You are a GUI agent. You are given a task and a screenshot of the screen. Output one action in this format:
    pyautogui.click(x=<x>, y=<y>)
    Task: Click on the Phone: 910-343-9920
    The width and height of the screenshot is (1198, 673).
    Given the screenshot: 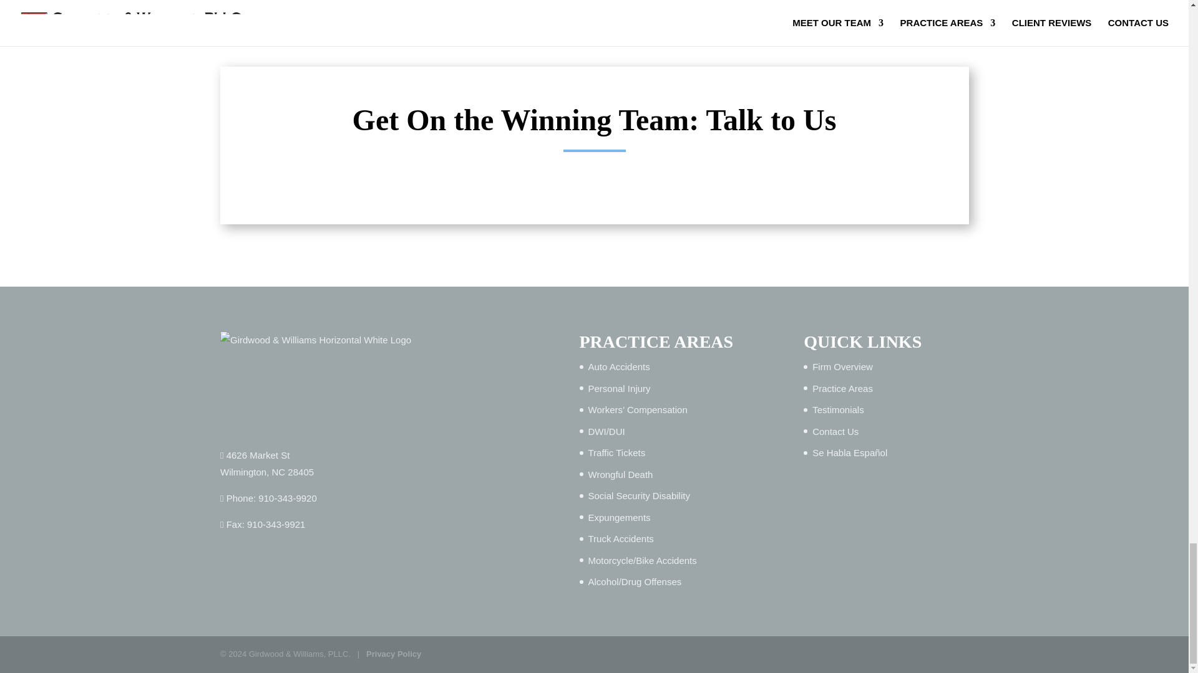 What is the action you would take?
    pyautogui.click(x=268, y=497)
    